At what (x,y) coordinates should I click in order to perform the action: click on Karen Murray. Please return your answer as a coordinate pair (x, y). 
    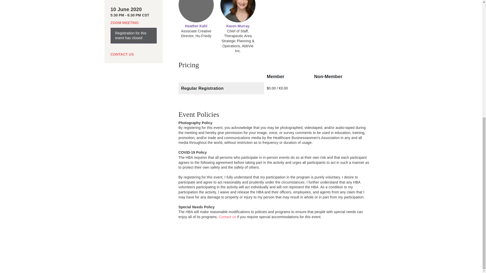
    Looking at the image, I should click on (238, 26).